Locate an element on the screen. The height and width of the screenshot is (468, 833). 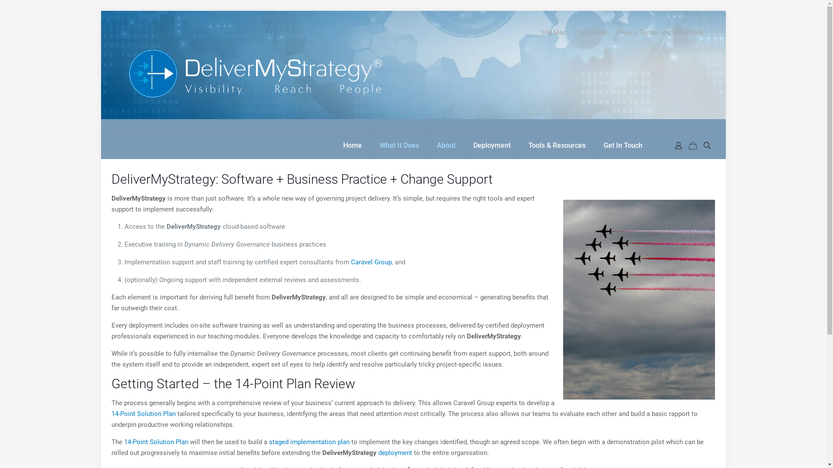
14-Point Solution Plan is located at coordinates (156, 442).